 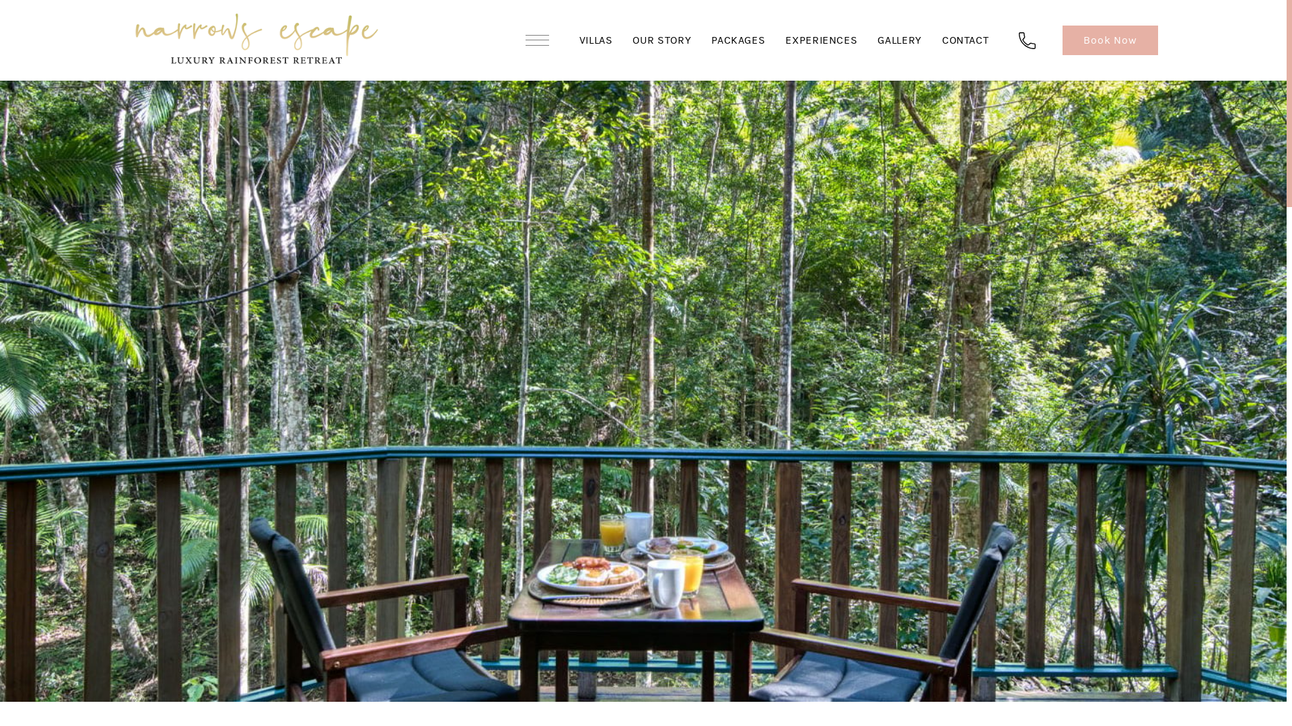 What do you see at coordinates (899, 40) in the screenshot?
I see `GALLERY` at bounding box center [899, 40].